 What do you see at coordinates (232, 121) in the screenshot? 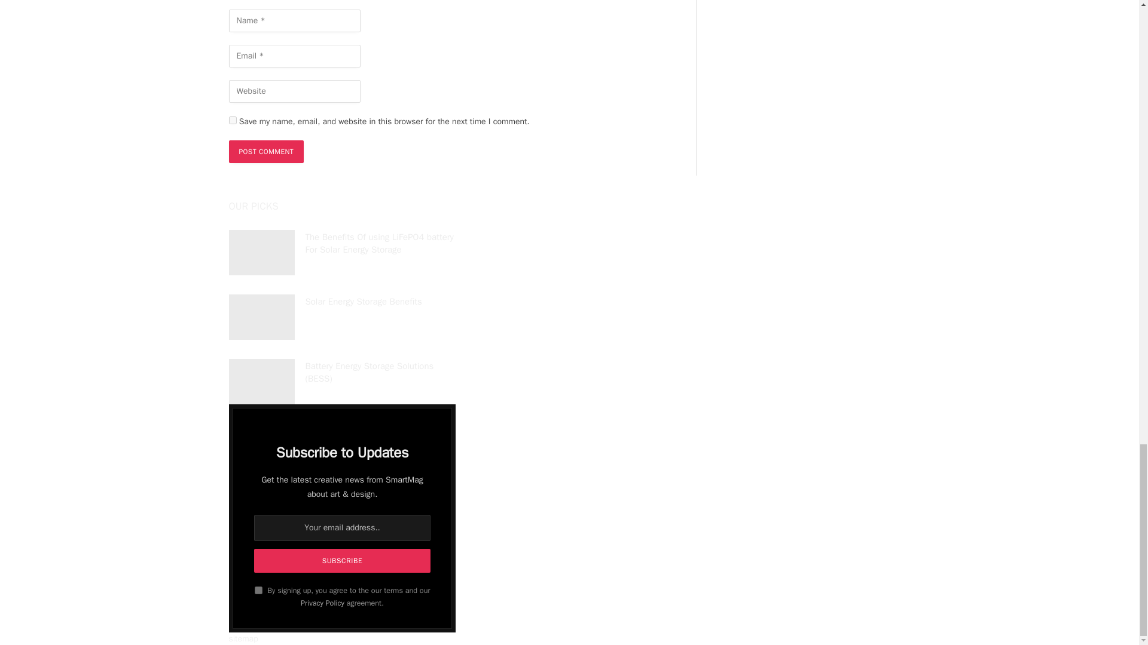
I see `yes` at bounding box center [232, 121].